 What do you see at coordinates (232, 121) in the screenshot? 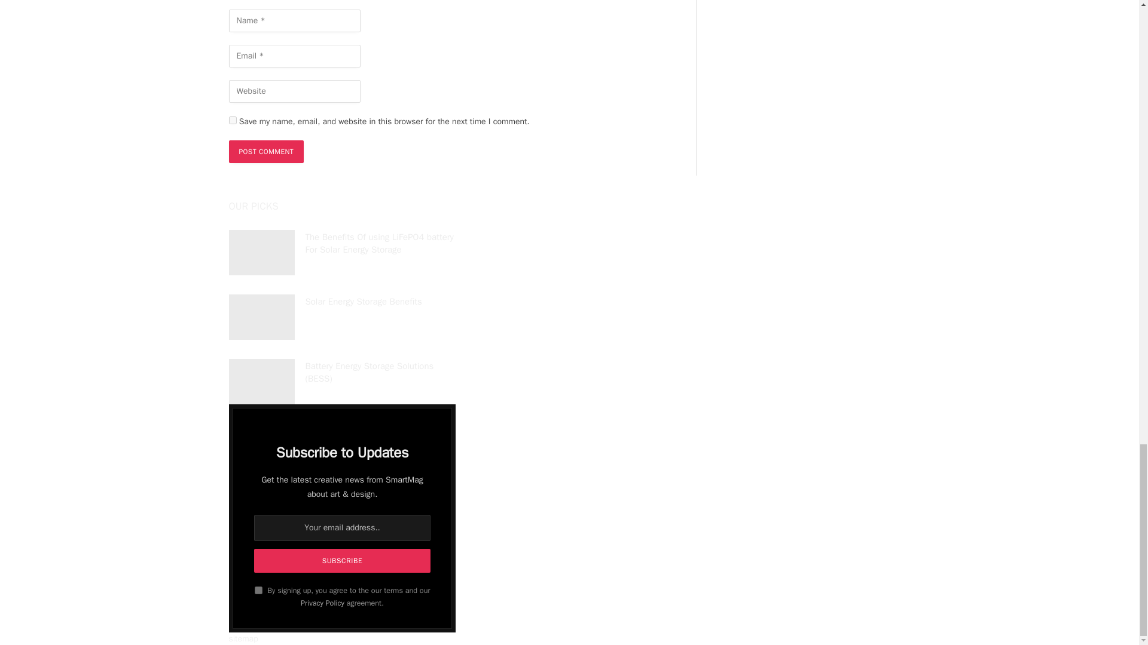
I see `yes` at bounding box center [232, 121].